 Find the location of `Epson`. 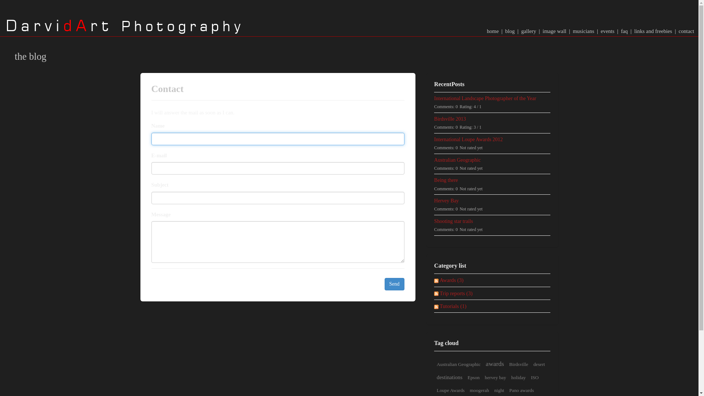

Epson is located at coordinates (474, 378).